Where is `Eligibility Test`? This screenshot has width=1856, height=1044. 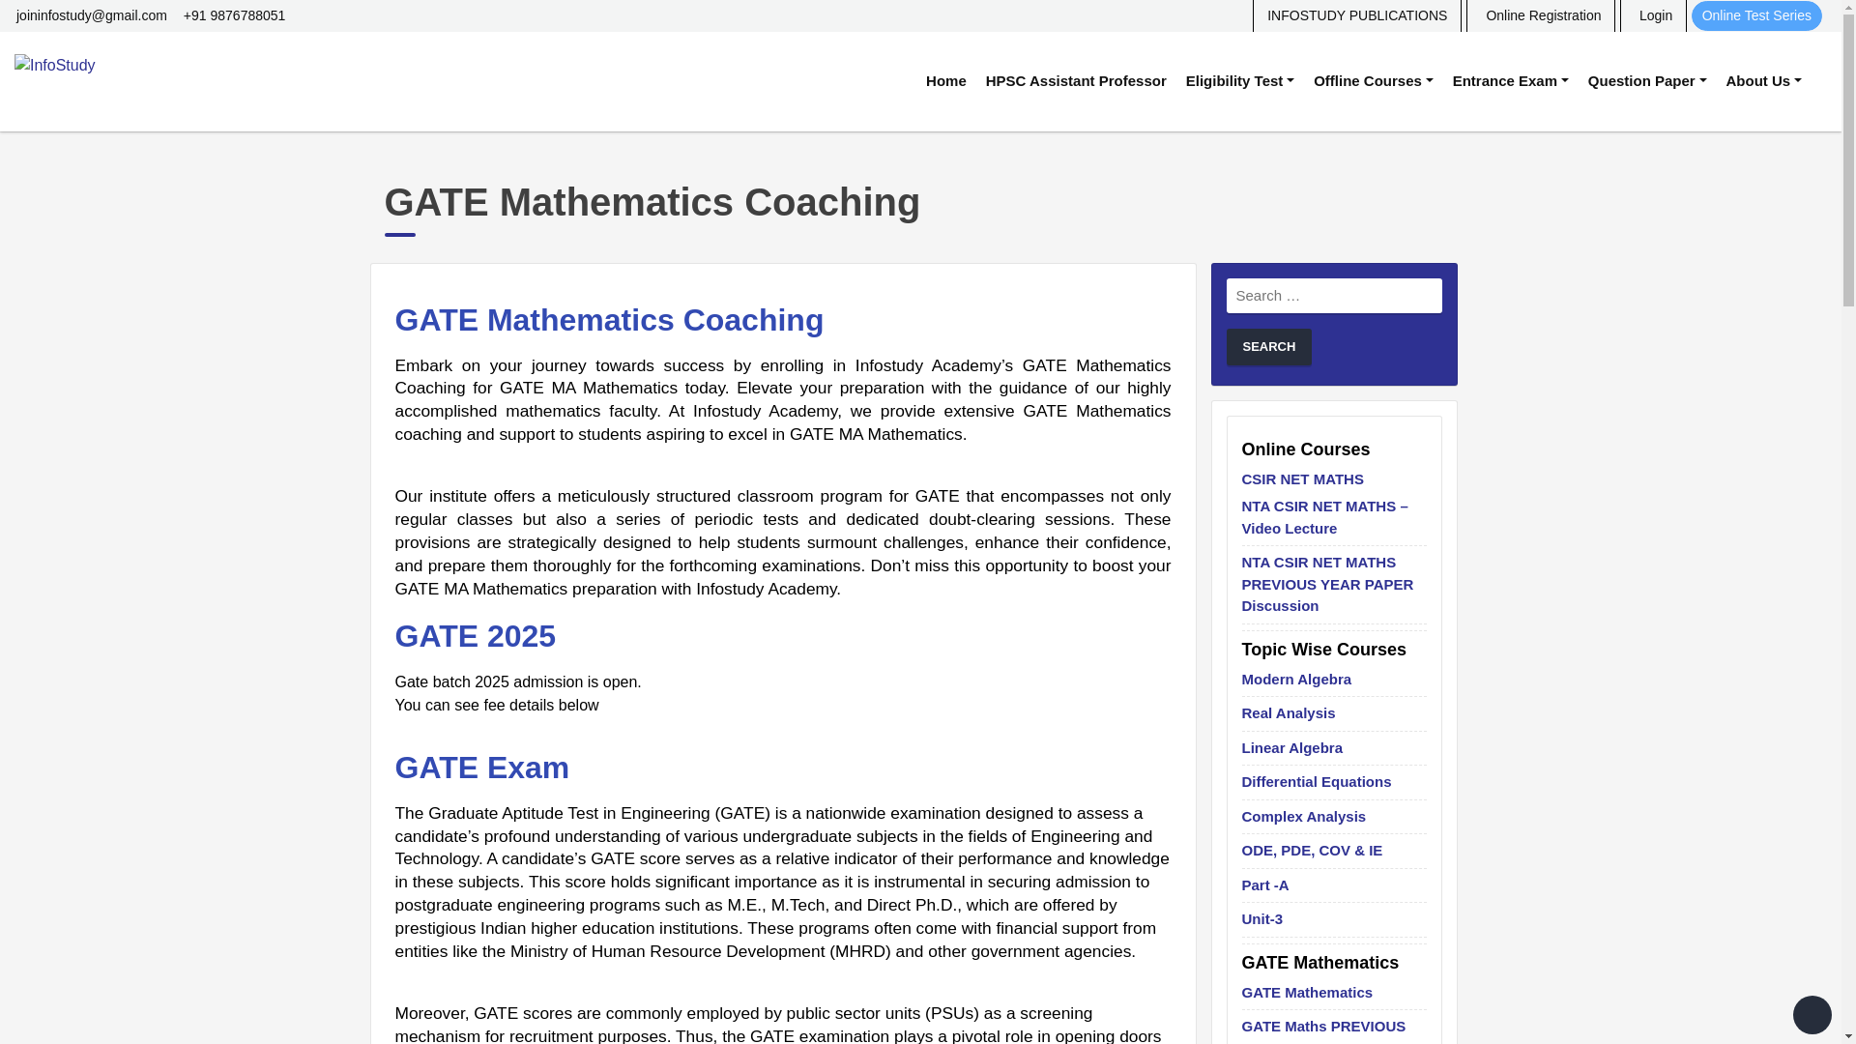
Eligibility Test is located at coordinates (1240, 81).